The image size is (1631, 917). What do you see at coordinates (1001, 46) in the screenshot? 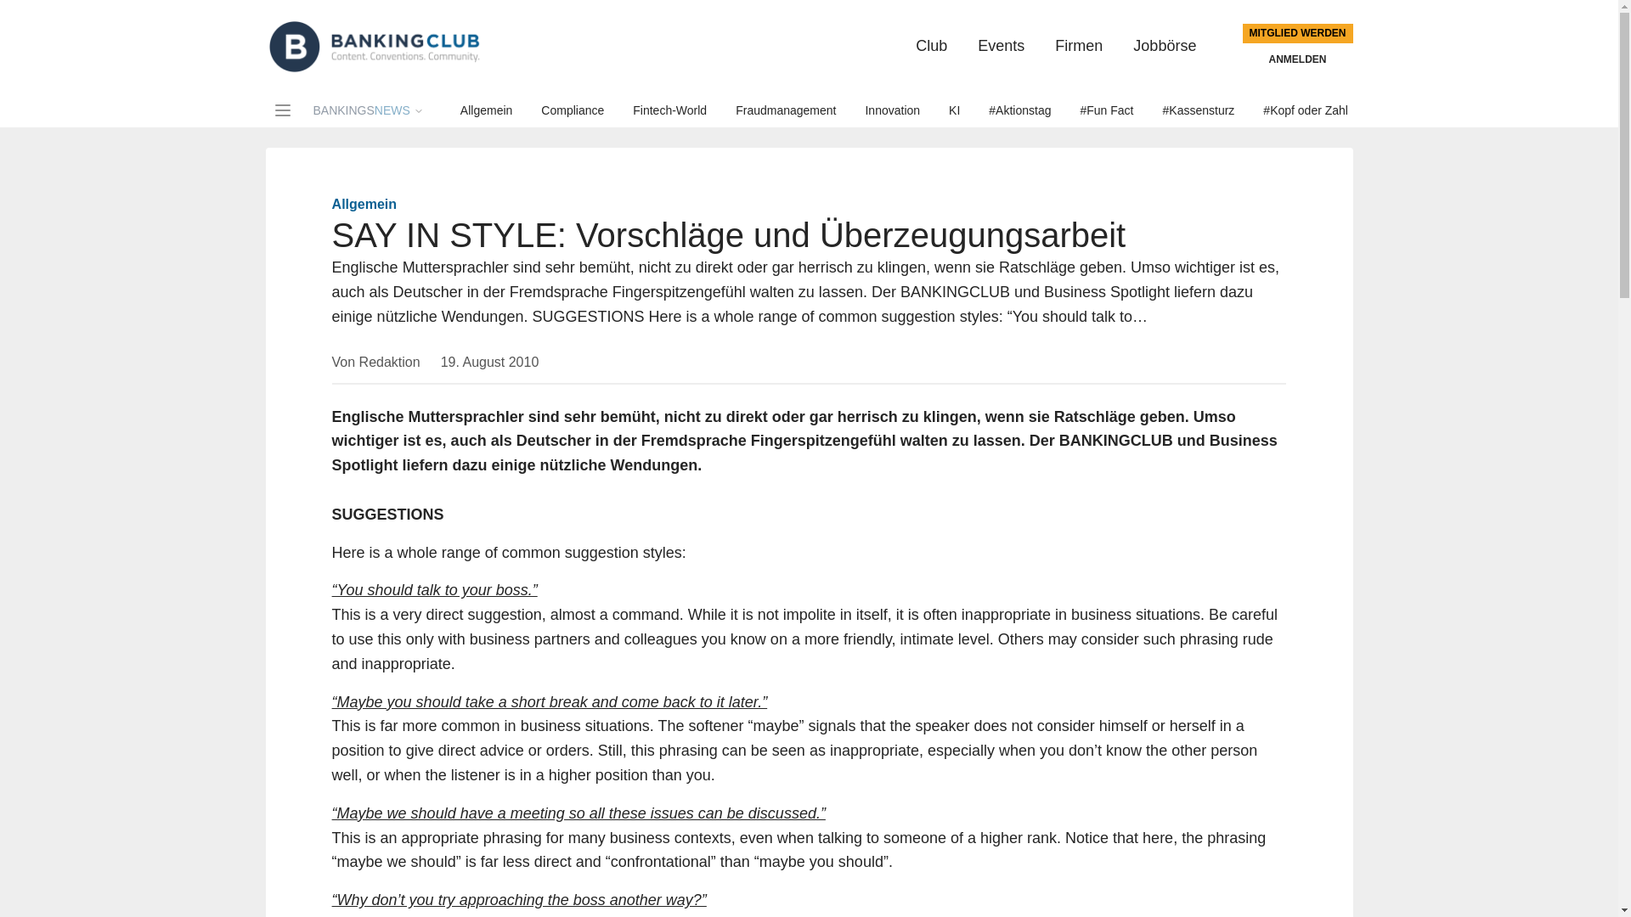
I see `Allgemein` at bounding box center [1001, 46].